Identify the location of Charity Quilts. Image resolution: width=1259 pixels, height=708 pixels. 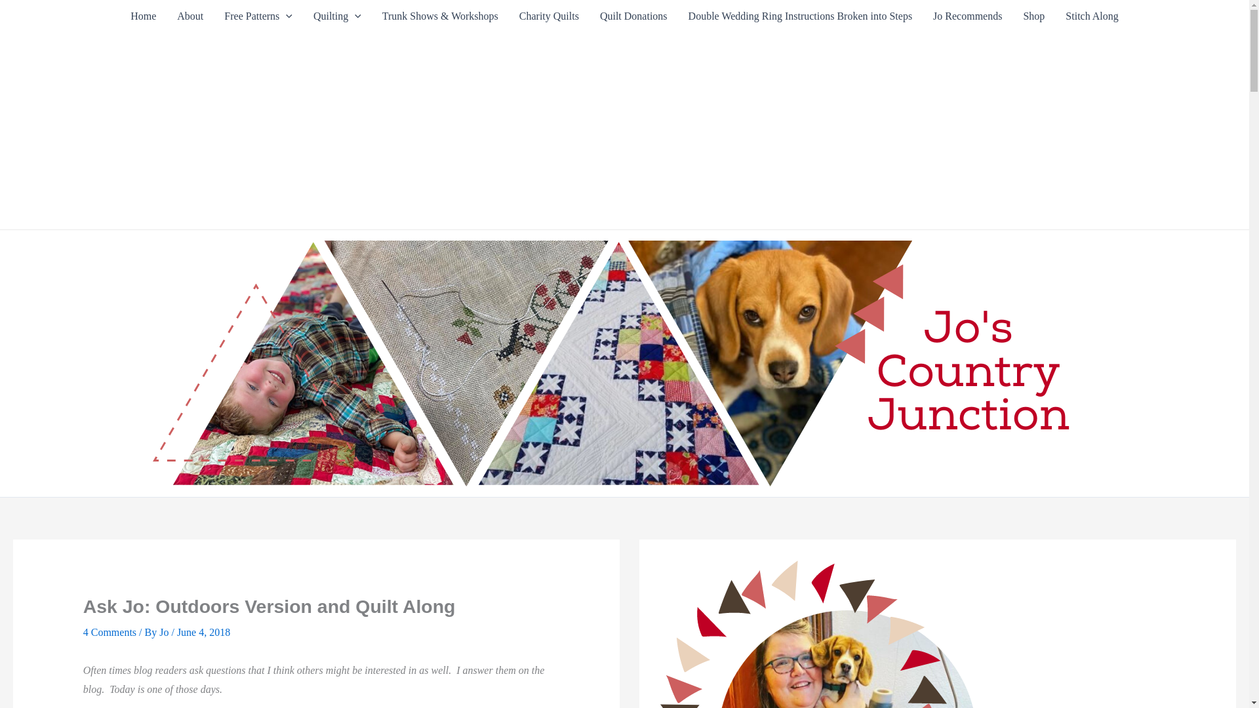
(548, 16).